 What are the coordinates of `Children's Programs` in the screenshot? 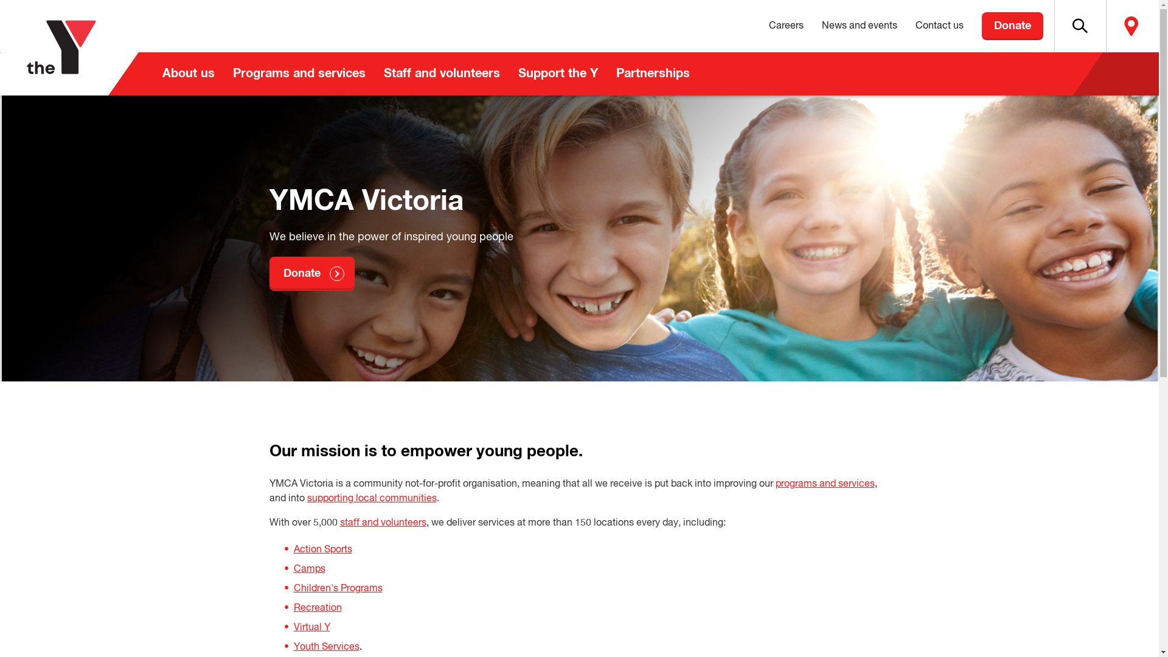 It's located at (338, 589).